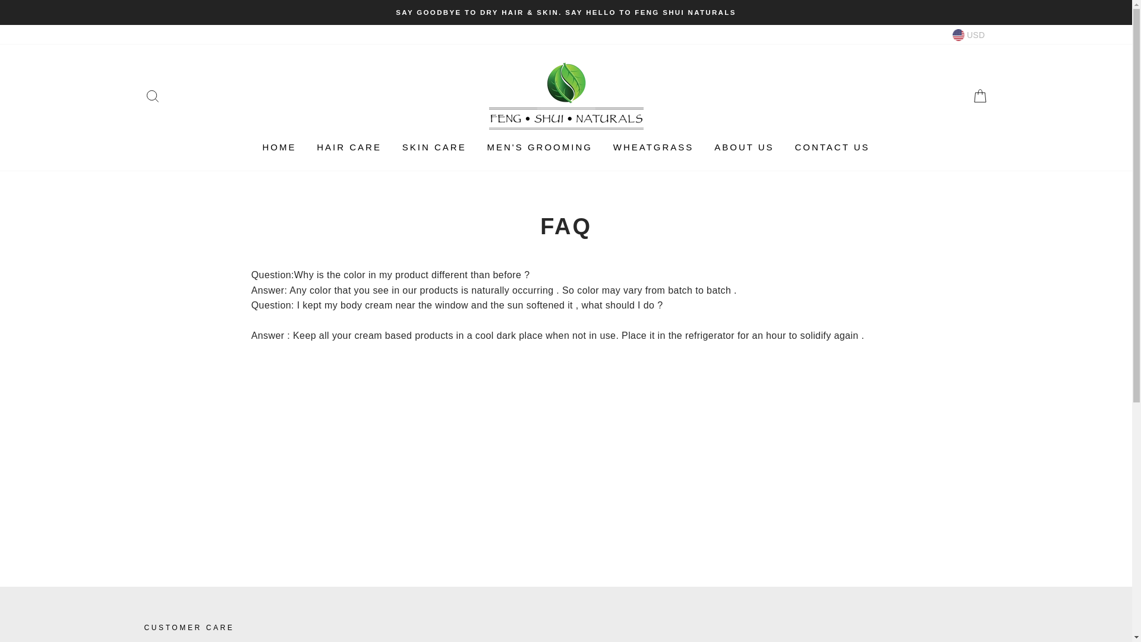 The height and width of the screenshot is (642, 1141). I want to click on SEARCH, so click(152, 96).